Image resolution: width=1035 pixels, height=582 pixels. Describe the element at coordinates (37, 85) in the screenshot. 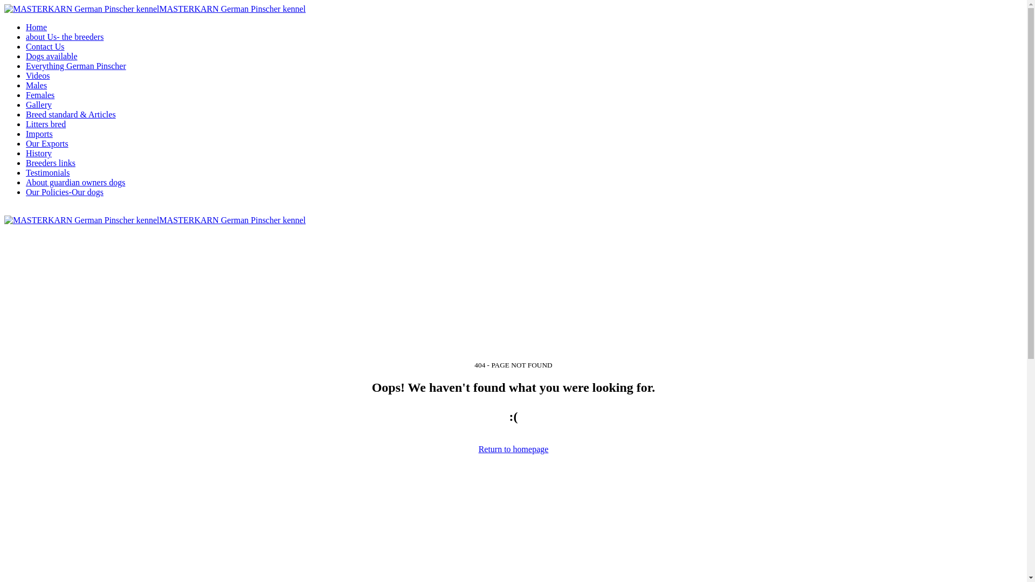

I see `Males` at that location.